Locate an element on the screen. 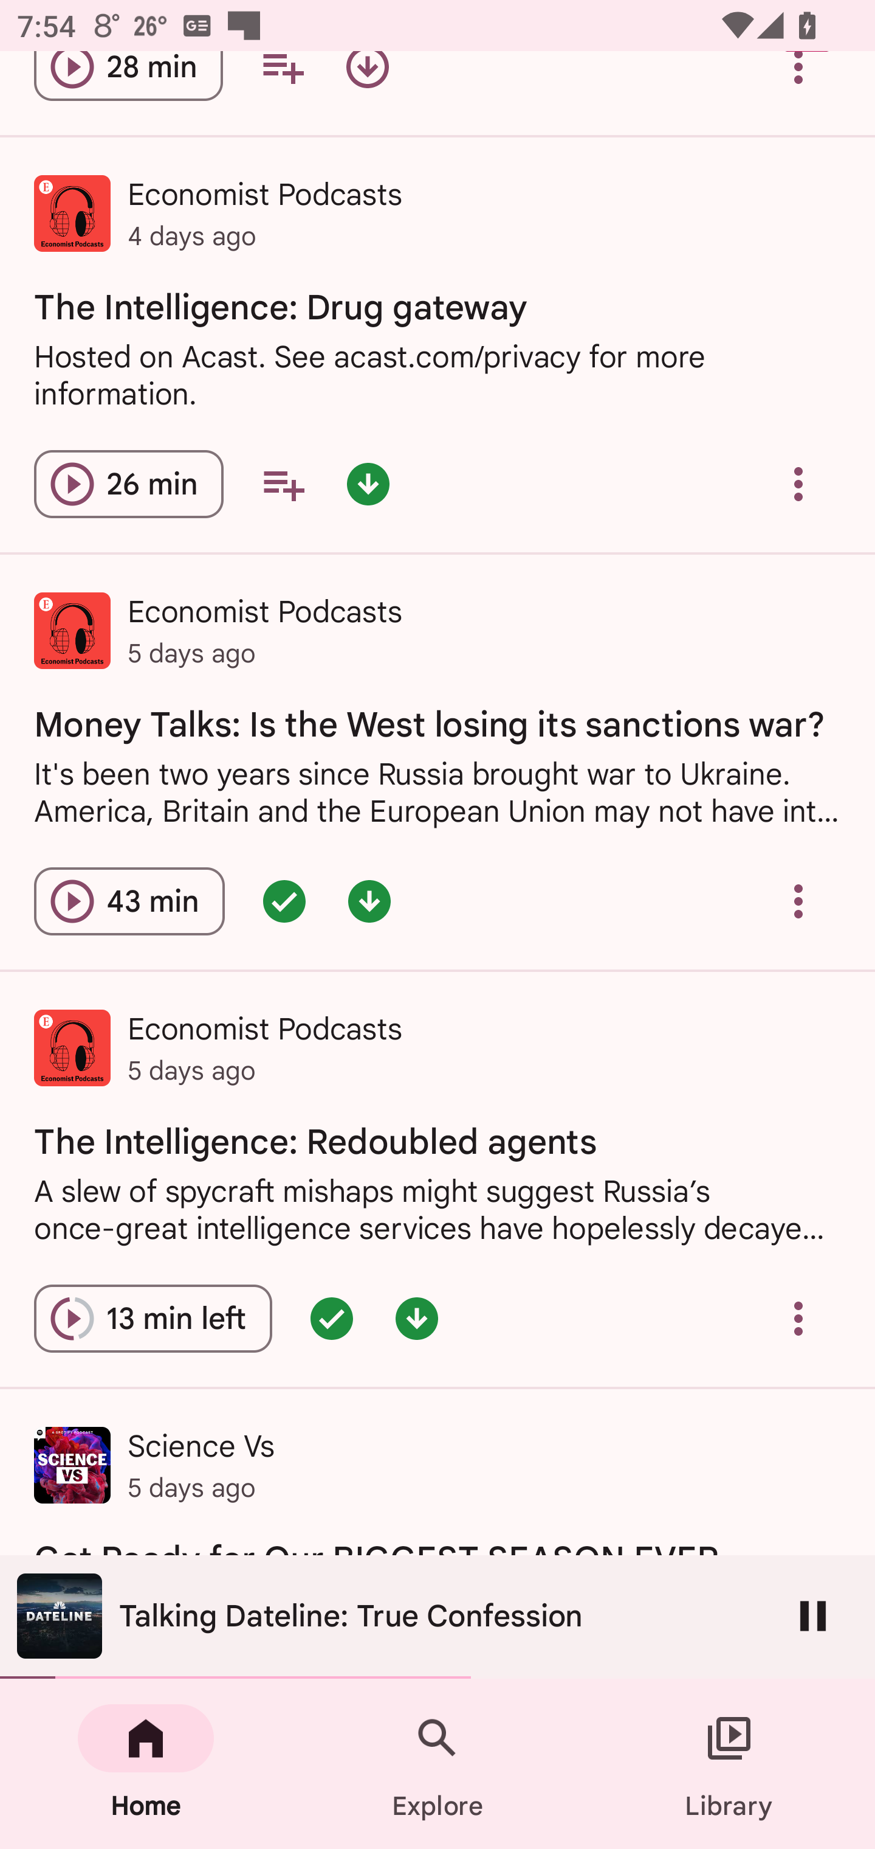 The height and width of the screenshot is (1849, 875). Episode queued - double tap for options is located at coordinates (332, 1319).